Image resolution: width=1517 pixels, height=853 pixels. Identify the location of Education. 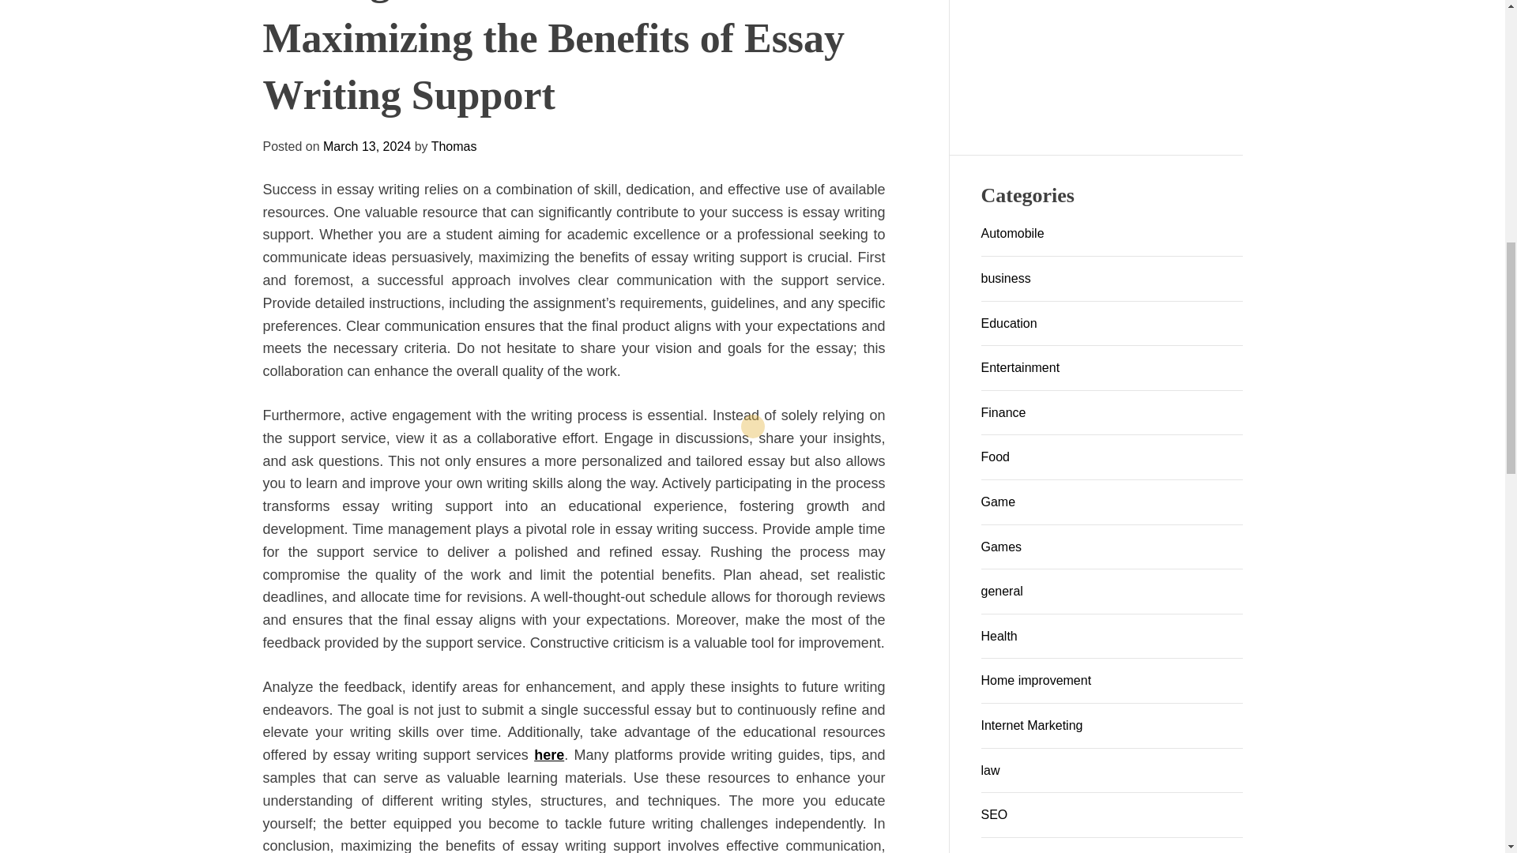
(1010, 322).